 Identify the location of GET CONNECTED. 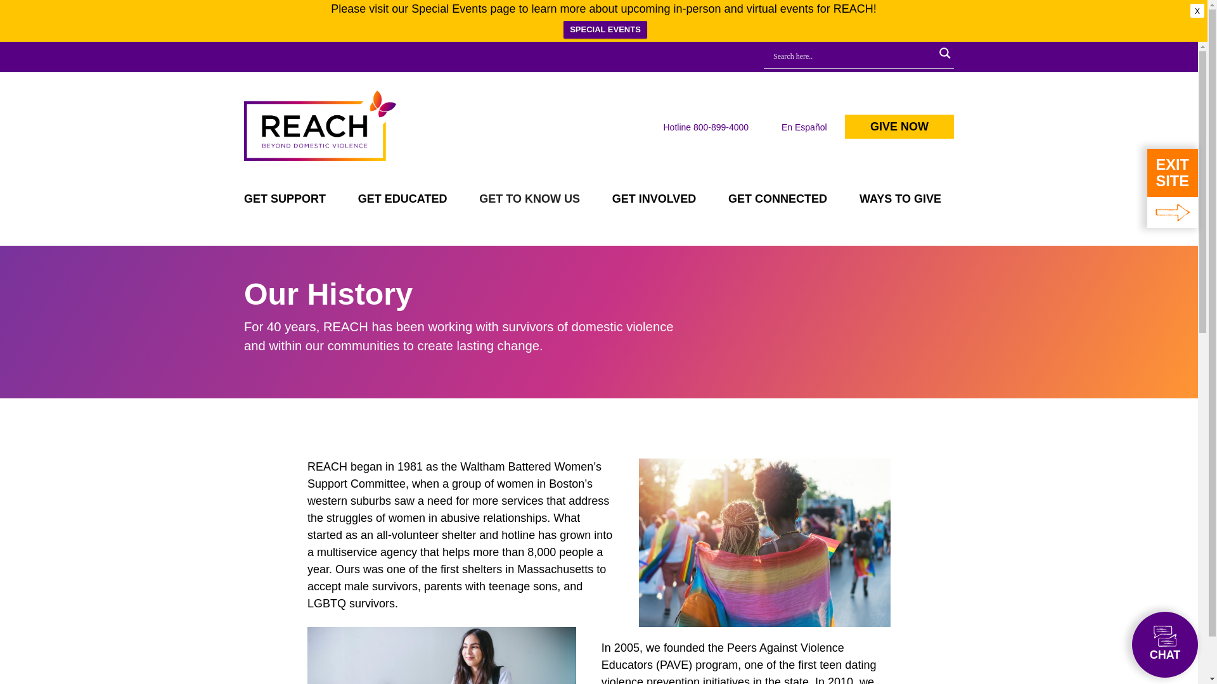
(777, 201).